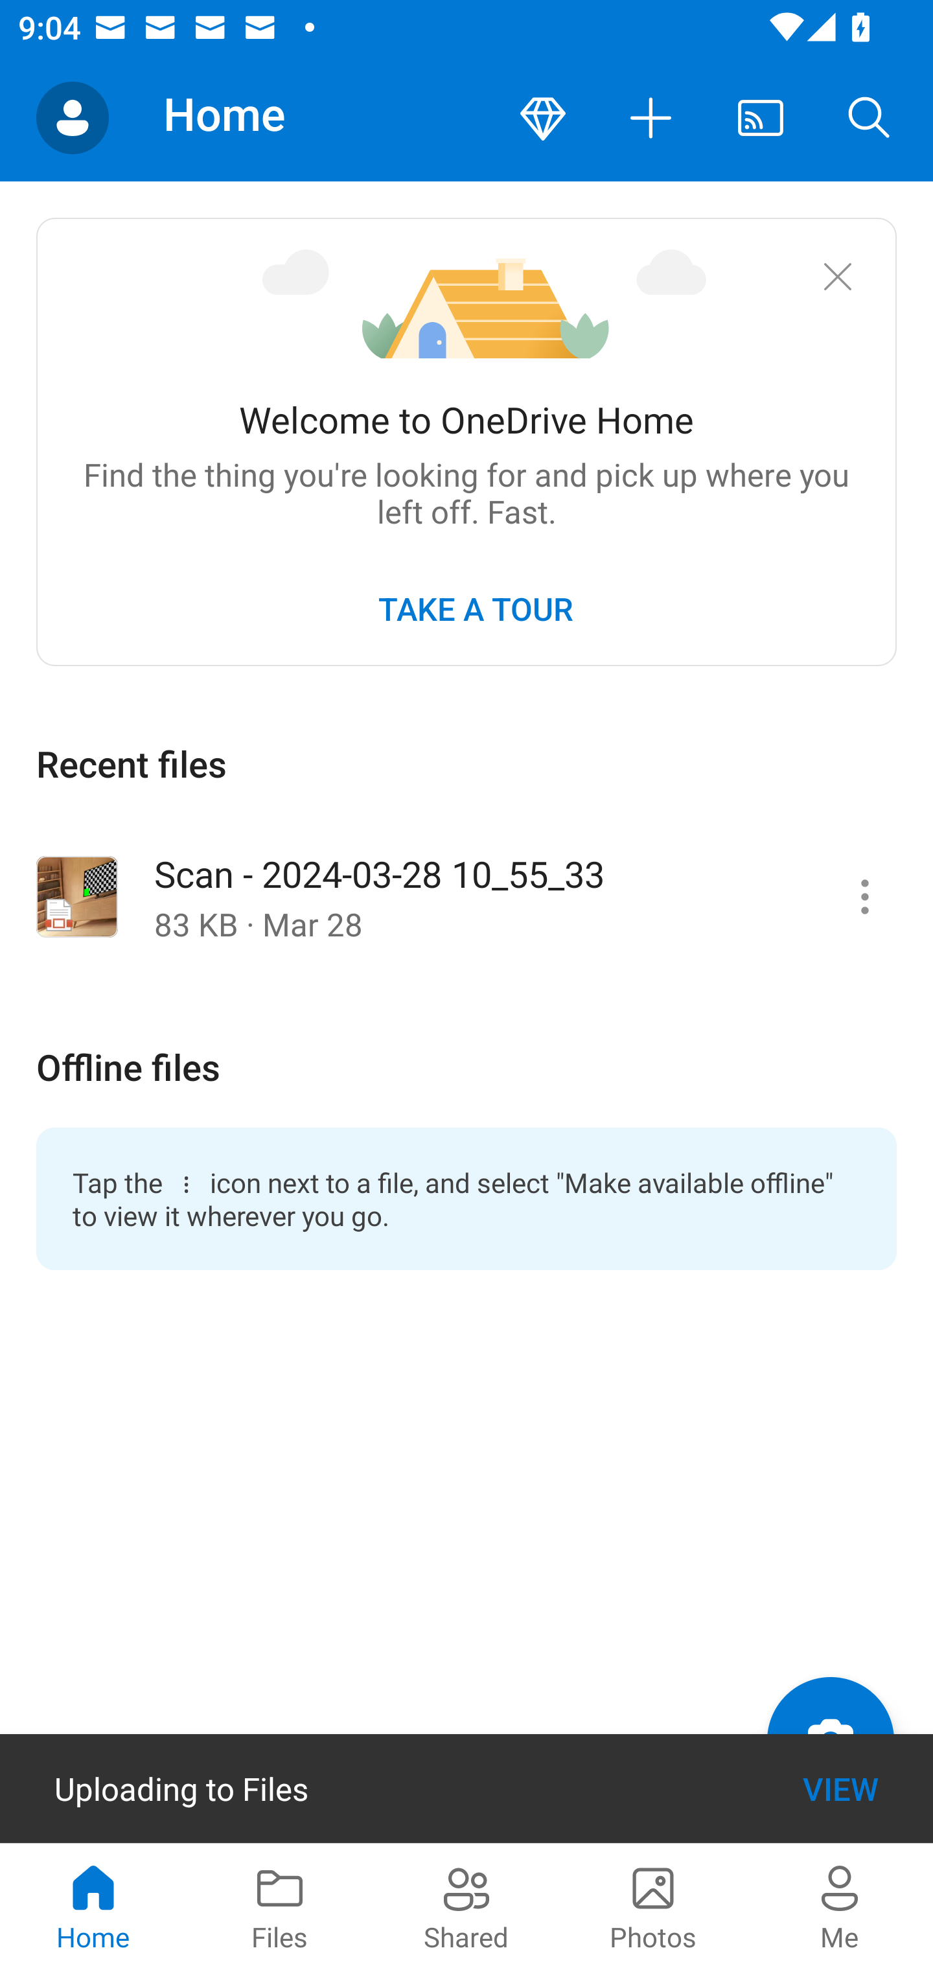  I want to click on Files pivot Files, so click(280, 1906).